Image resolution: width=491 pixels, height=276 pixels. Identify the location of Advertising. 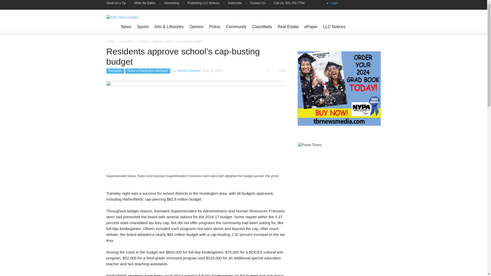
(171, 3).